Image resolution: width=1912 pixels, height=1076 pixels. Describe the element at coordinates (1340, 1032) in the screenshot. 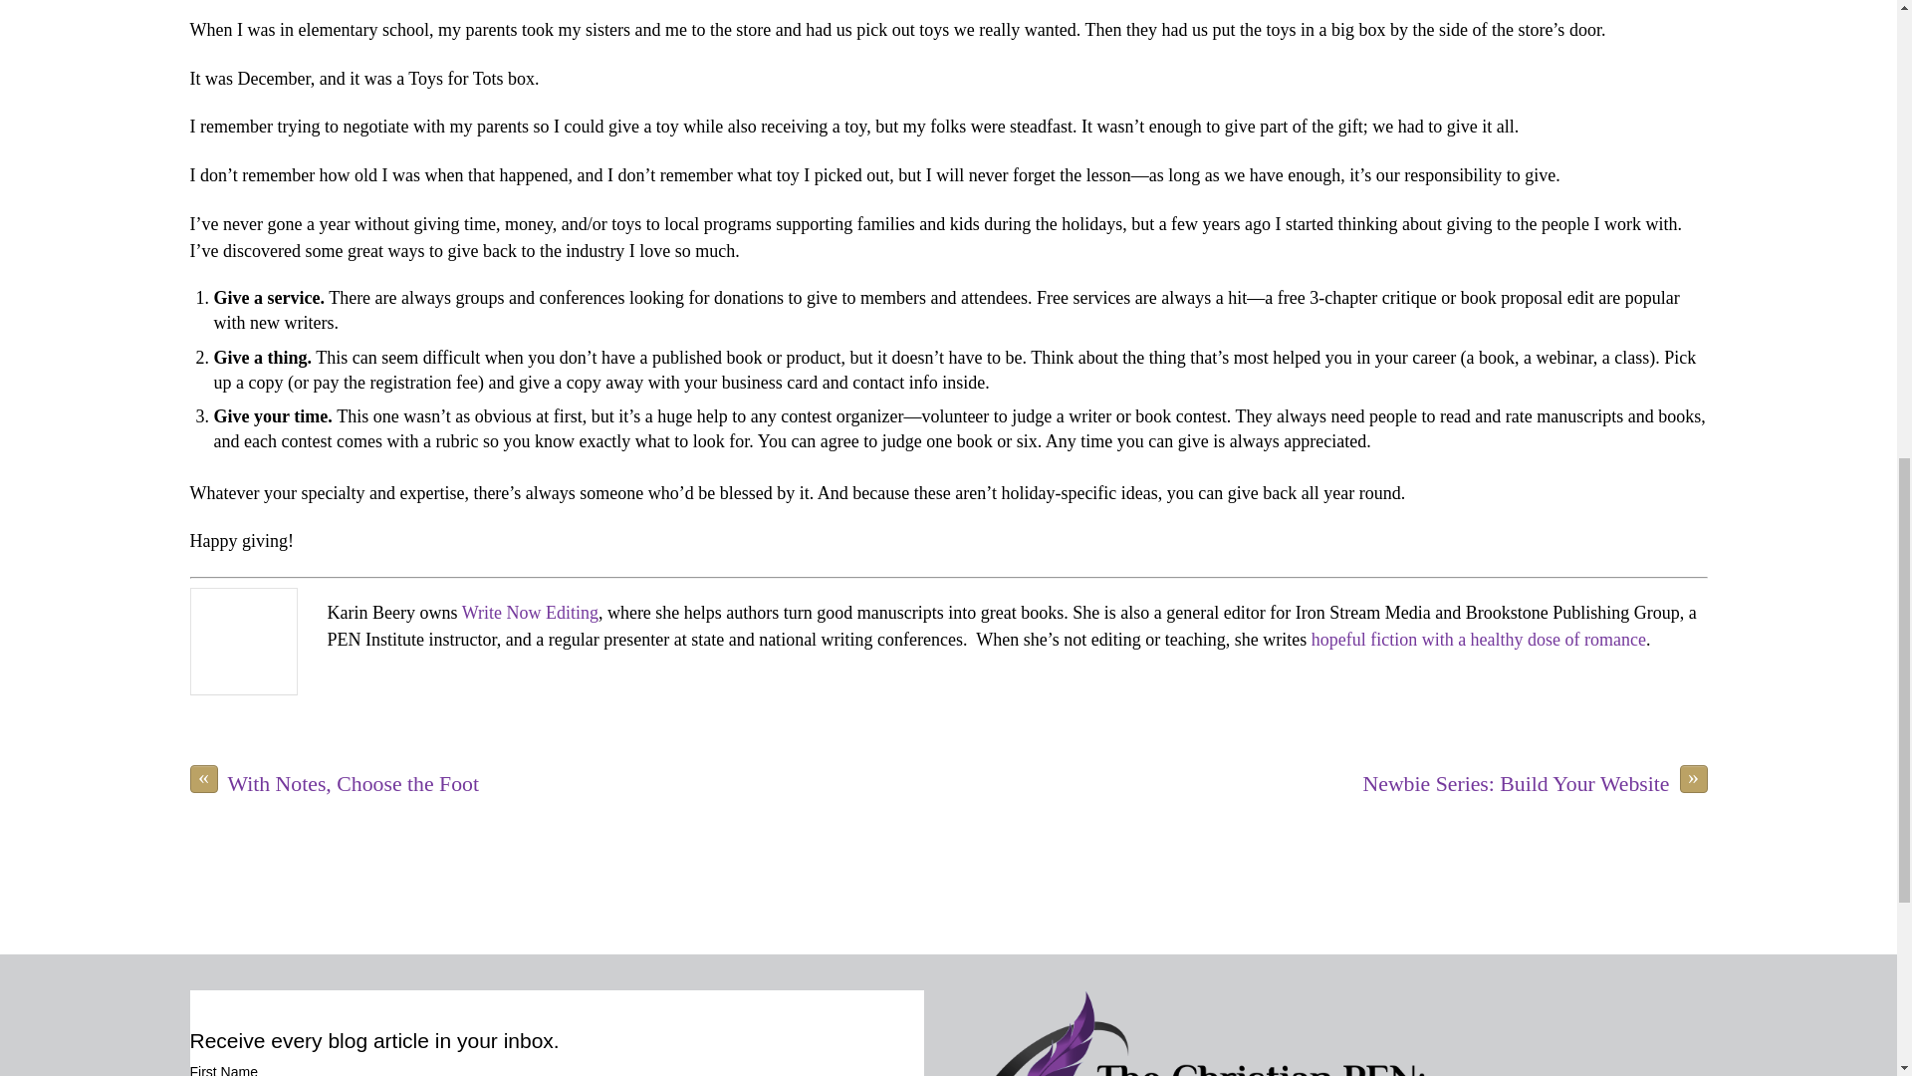

I see `PEN web banner` at that location.